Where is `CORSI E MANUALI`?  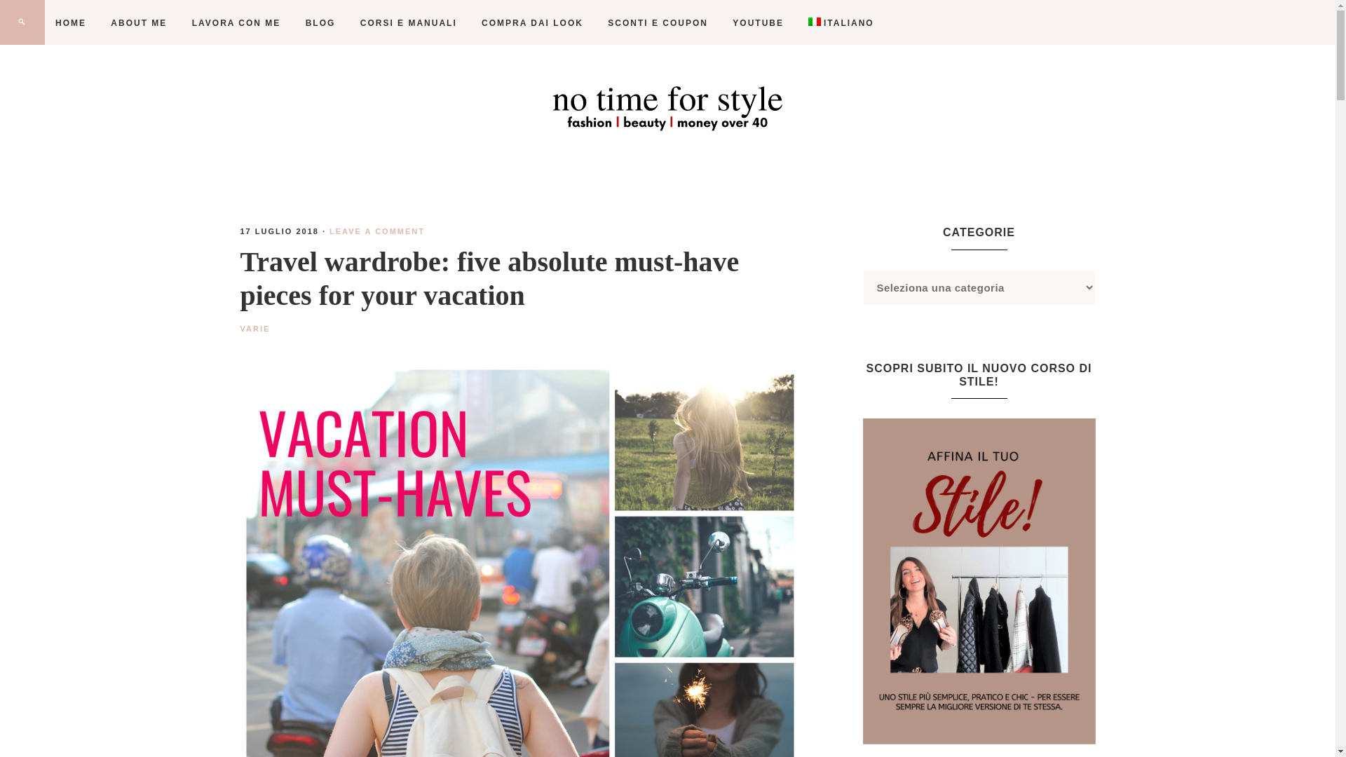
CORSI E MANUALI is located at coordinates (408, 22).